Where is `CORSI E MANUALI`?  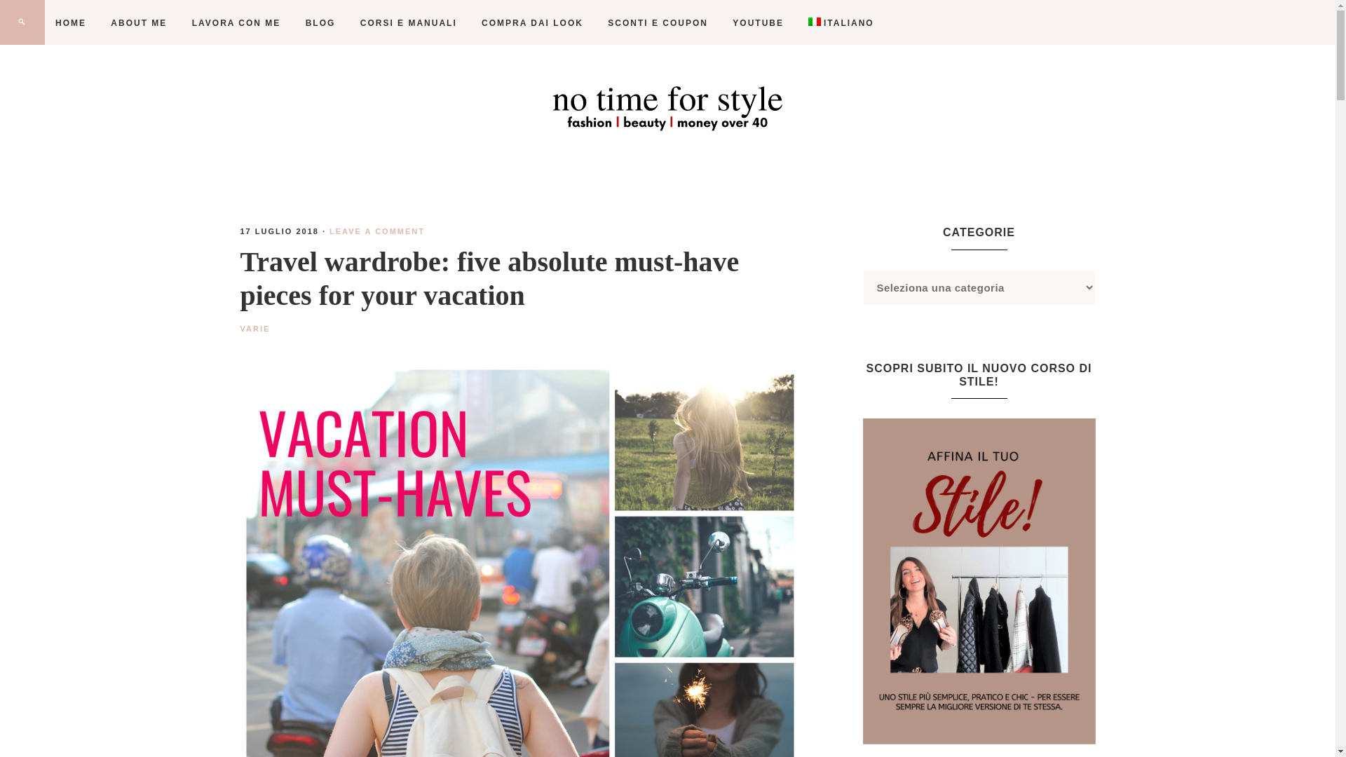
CORSI E MANUALI is located at coordinates (408, 22).